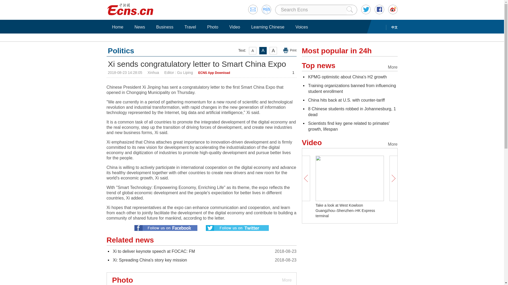  Describe the element at coordinates (140, 27) in the screenshot. I see `News` at that location.